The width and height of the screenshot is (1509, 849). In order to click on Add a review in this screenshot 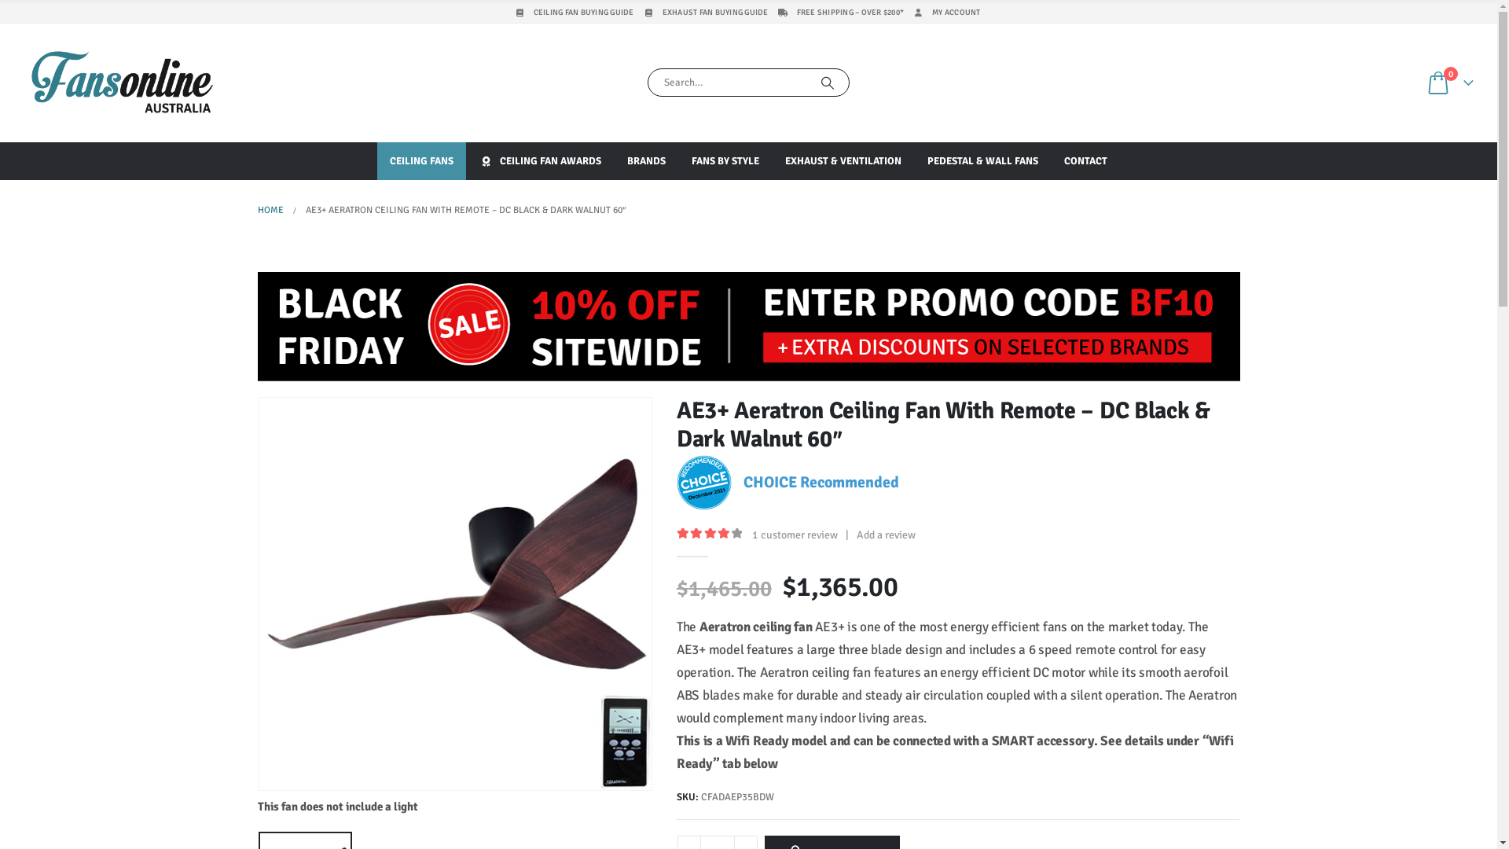, I will do `click(887, 535)`.